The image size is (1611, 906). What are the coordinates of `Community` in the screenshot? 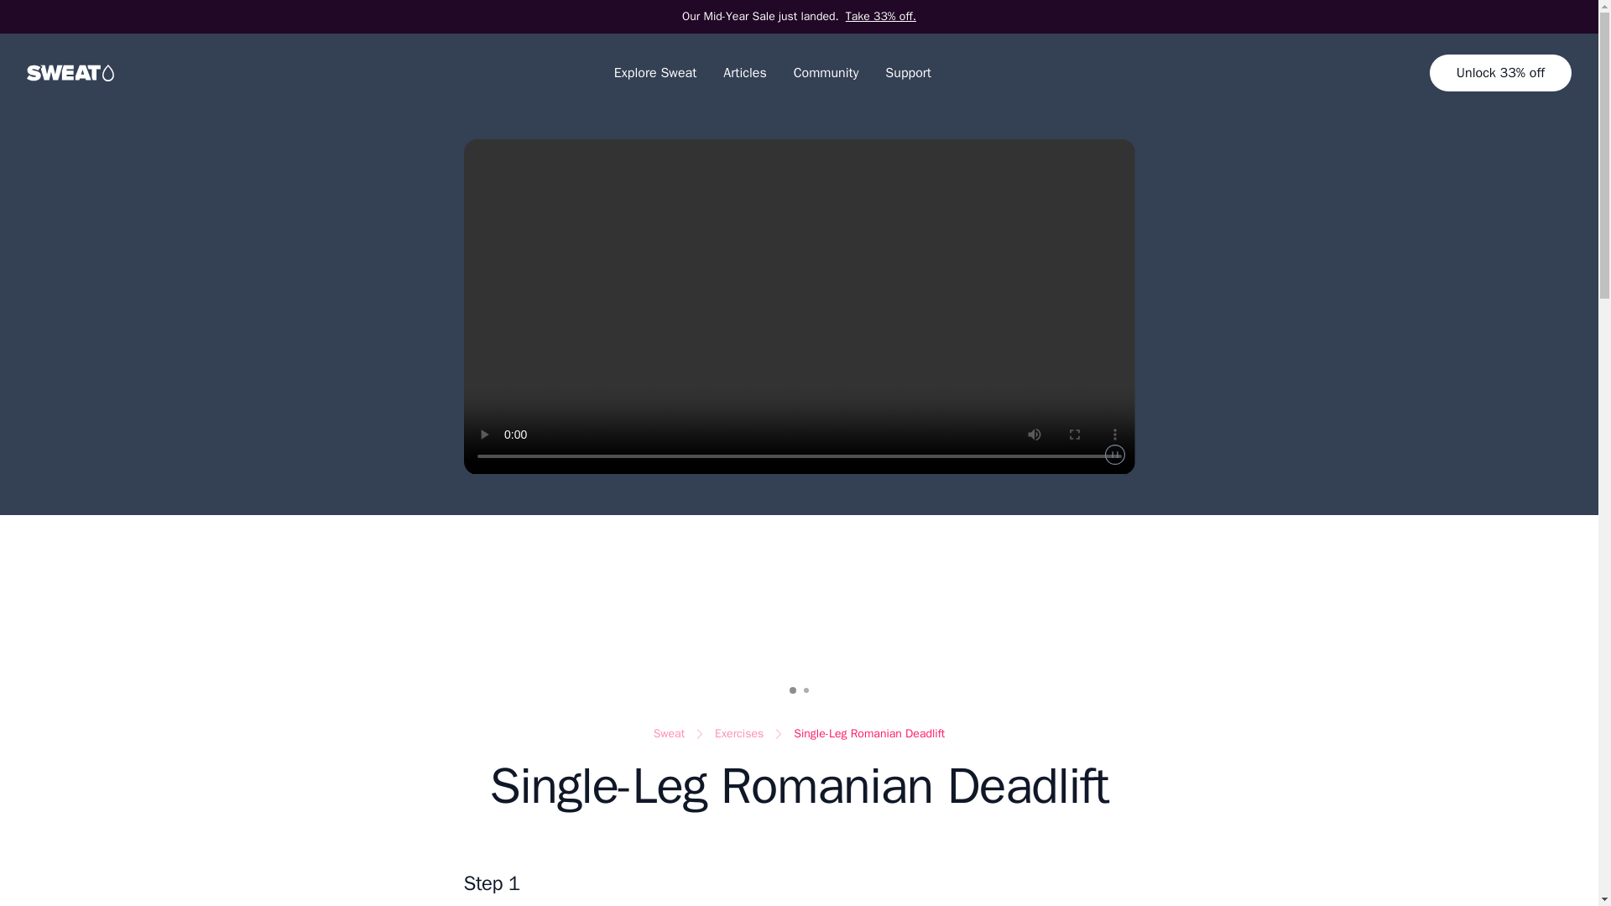 It's located at (826, 72).